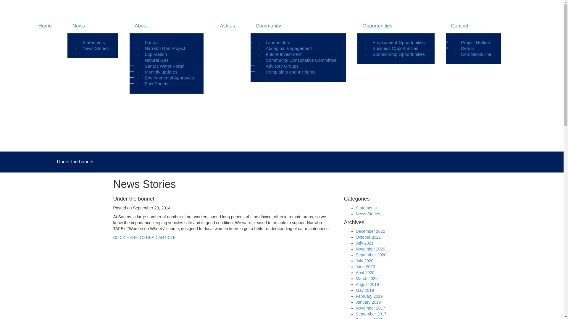  I want to click on CLICK HERE TO READ ARTICLE, so click(144, 237).